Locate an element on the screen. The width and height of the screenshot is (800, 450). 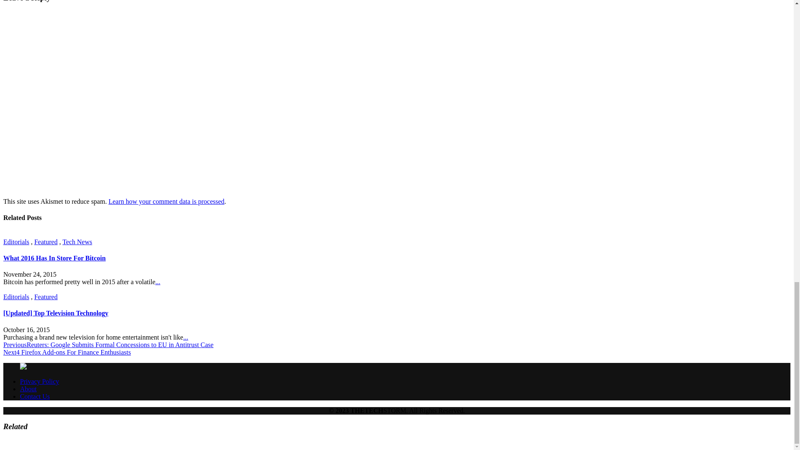
About is located at coordinates (28, 388).